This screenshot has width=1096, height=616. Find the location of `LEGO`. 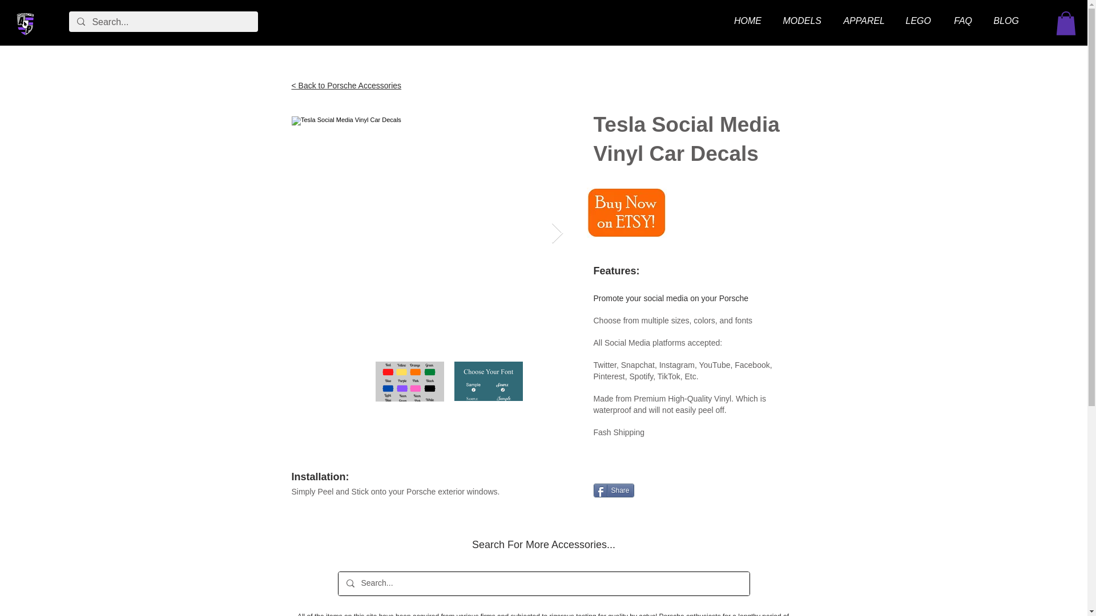

LEGO is located at coordinates (916, 21).